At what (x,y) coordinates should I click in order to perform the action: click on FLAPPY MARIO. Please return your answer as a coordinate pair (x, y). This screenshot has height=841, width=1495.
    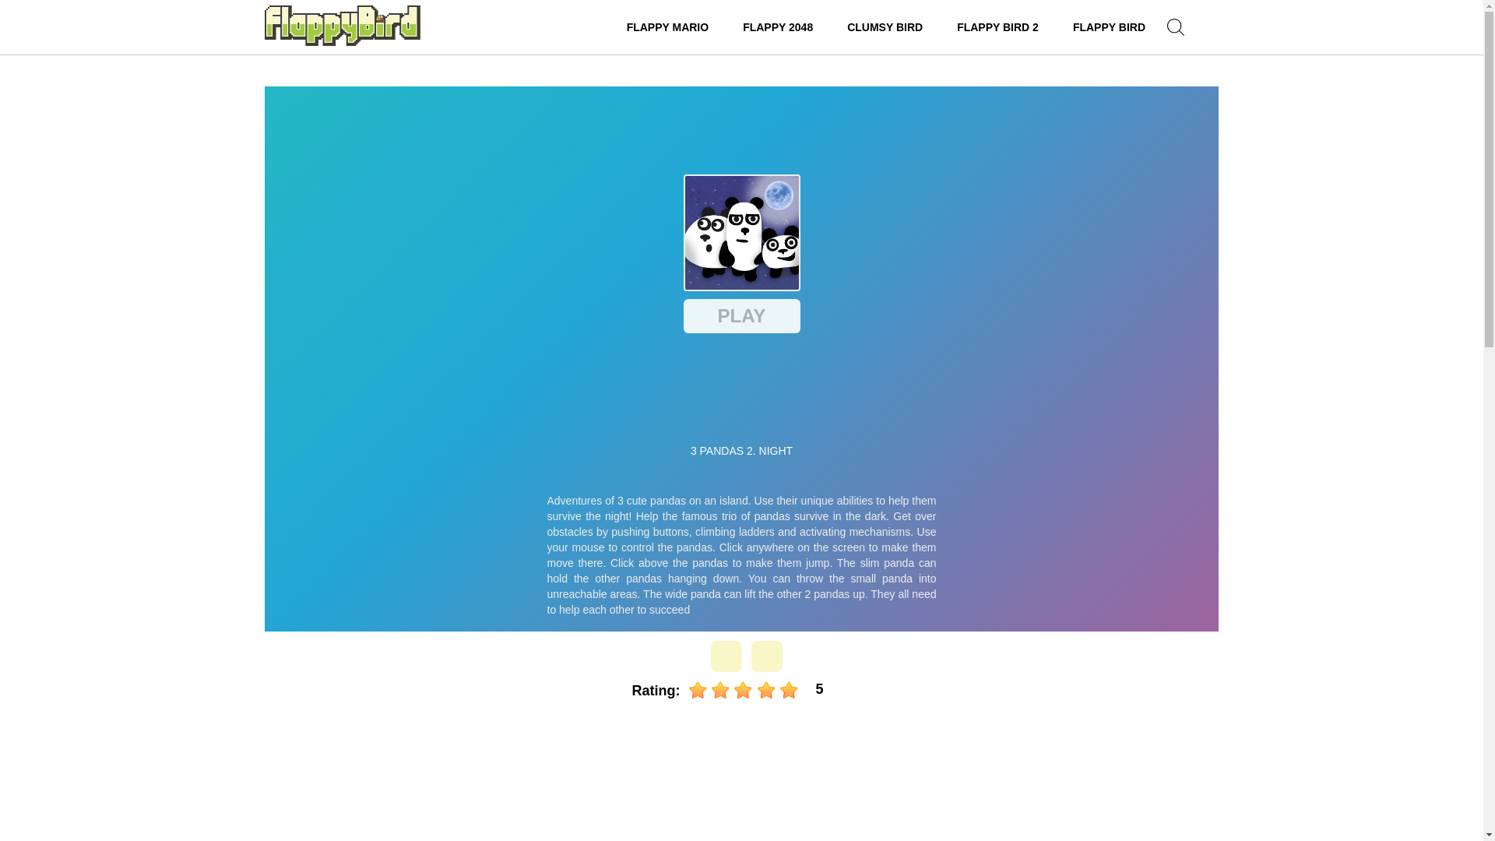
    Looking at the image, I should click on (668, 26).